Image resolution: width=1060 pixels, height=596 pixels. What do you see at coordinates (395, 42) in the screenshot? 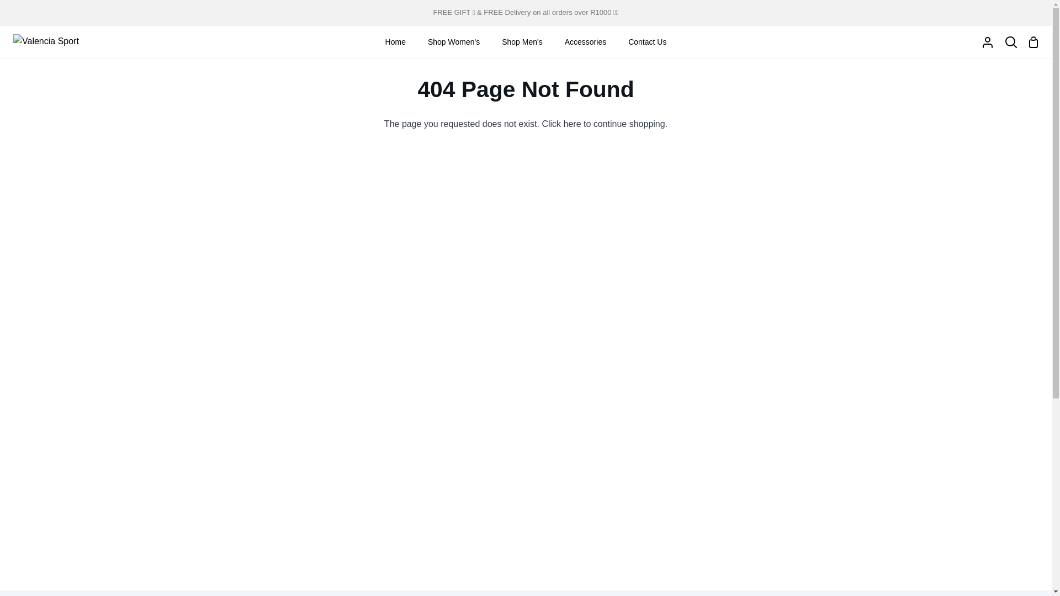
I see `Home` at bounding box center [395, 42].